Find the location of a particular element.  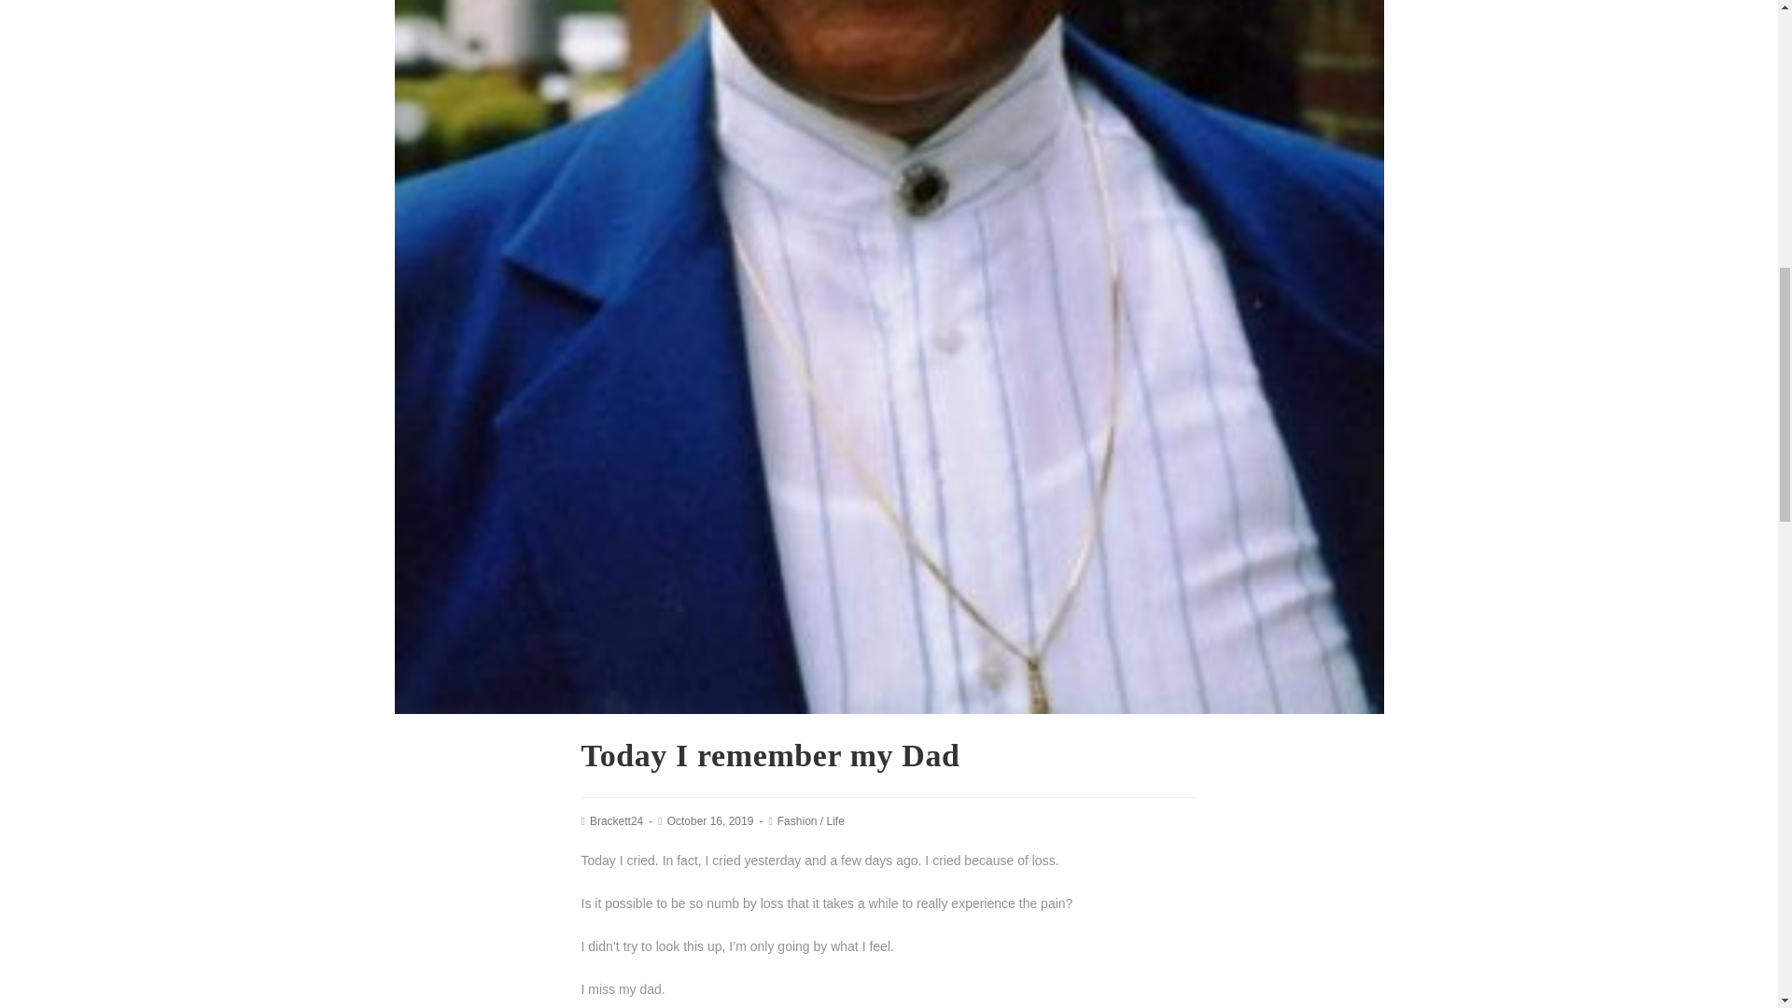

Fashion is located at coordinates (797, 820).